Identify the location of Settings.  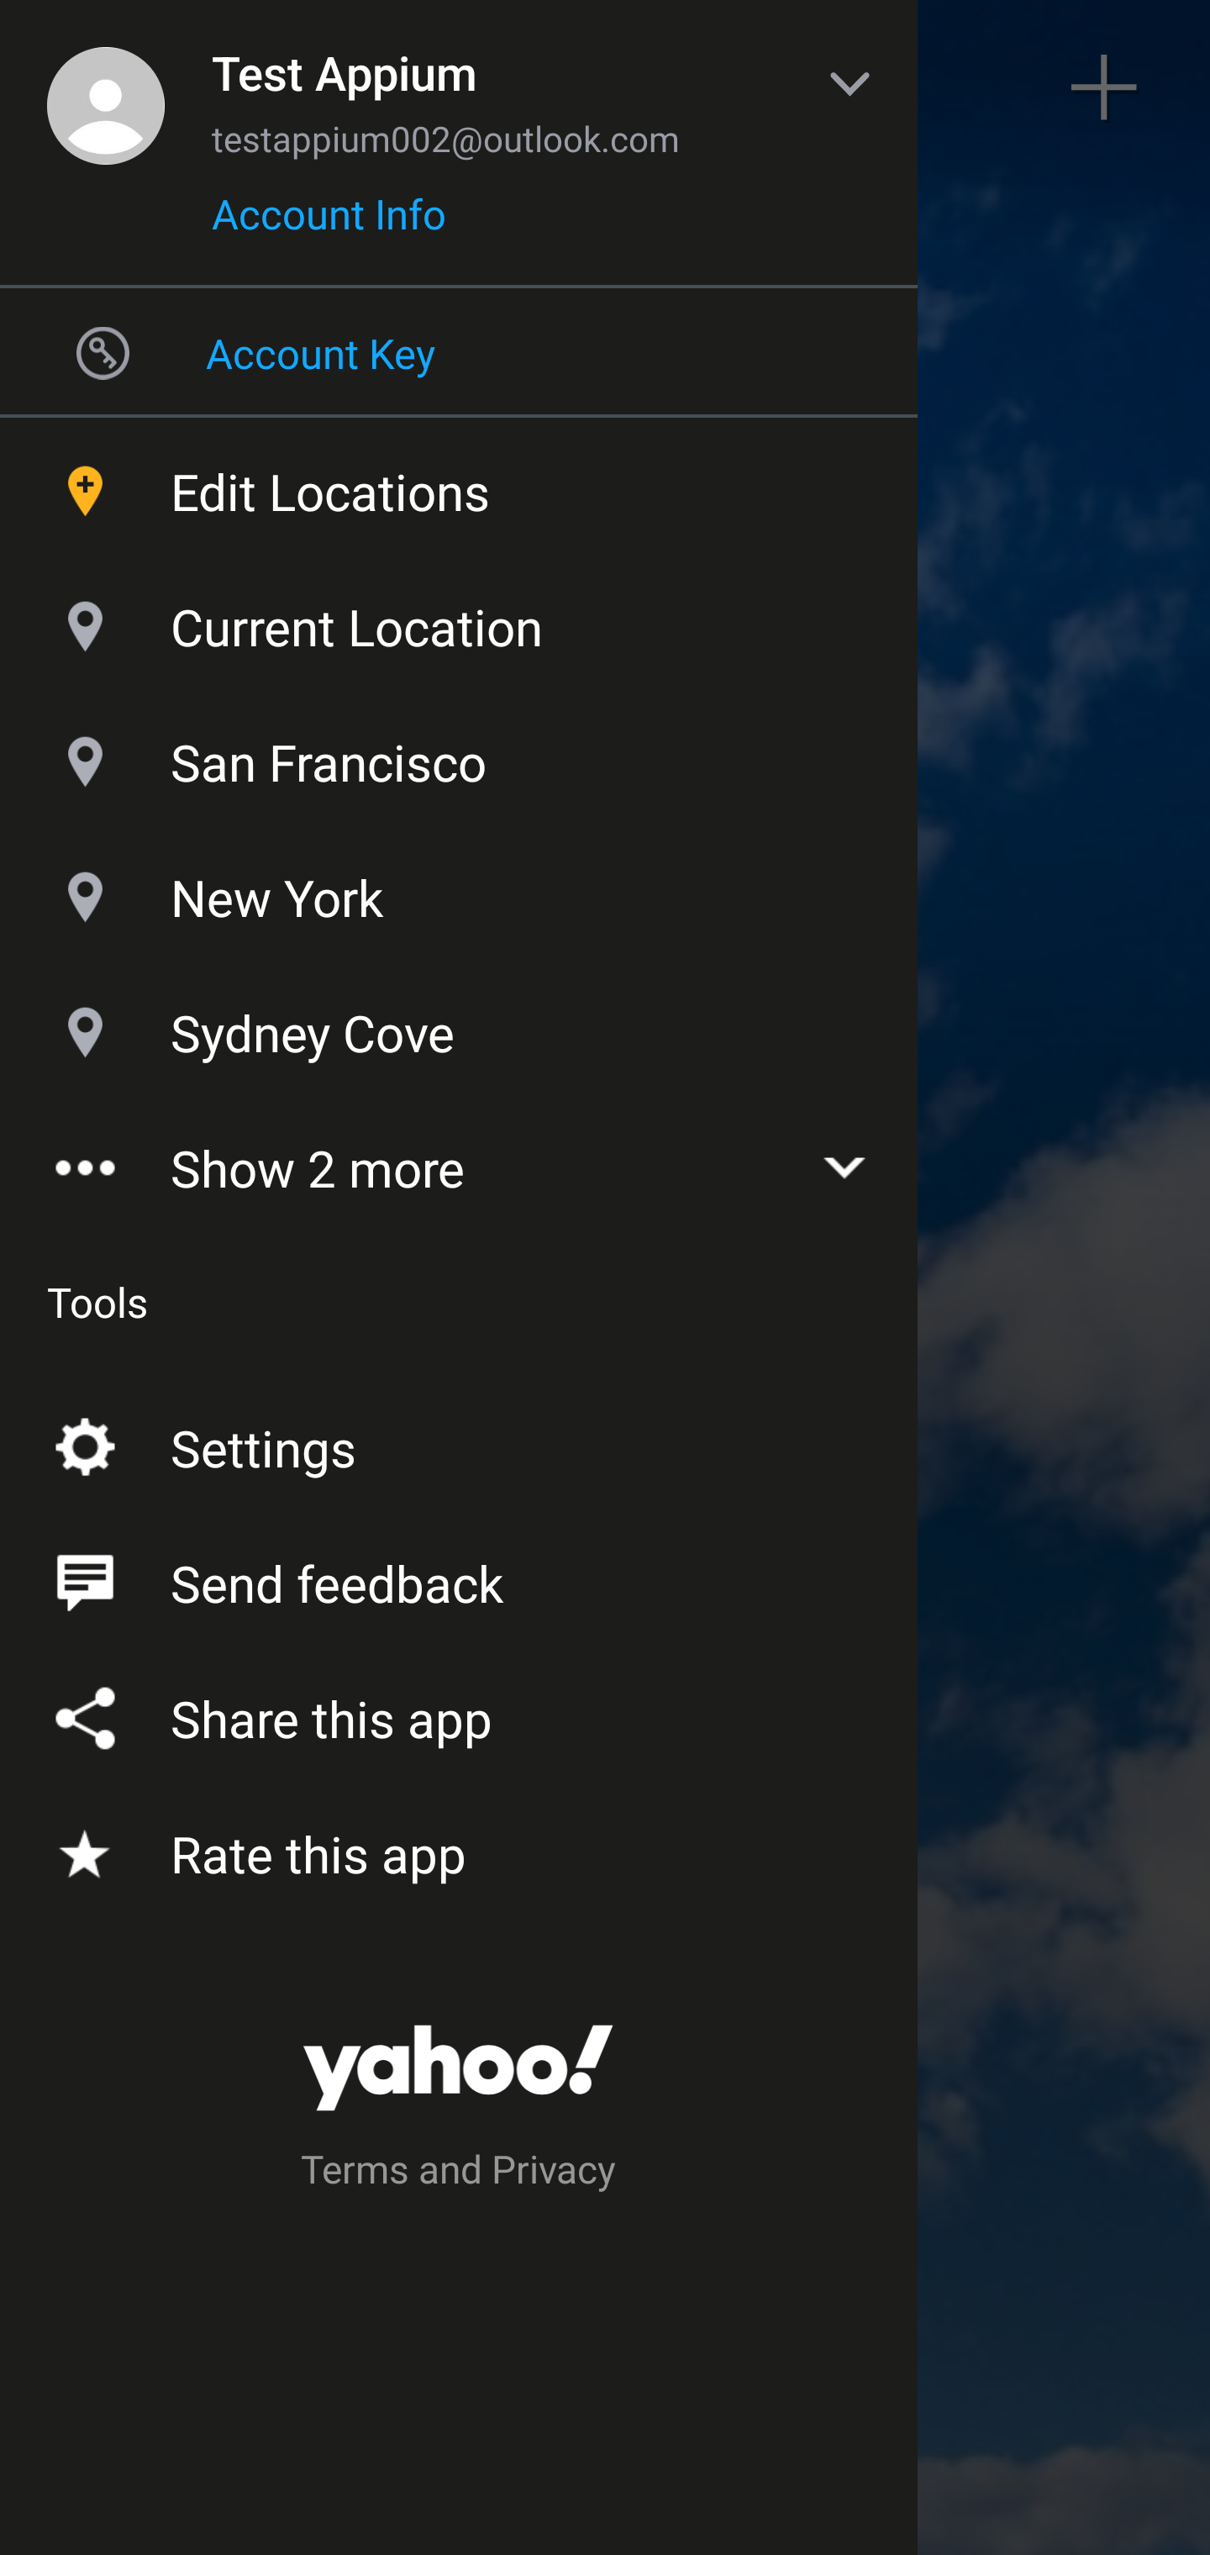
(459, 1442).